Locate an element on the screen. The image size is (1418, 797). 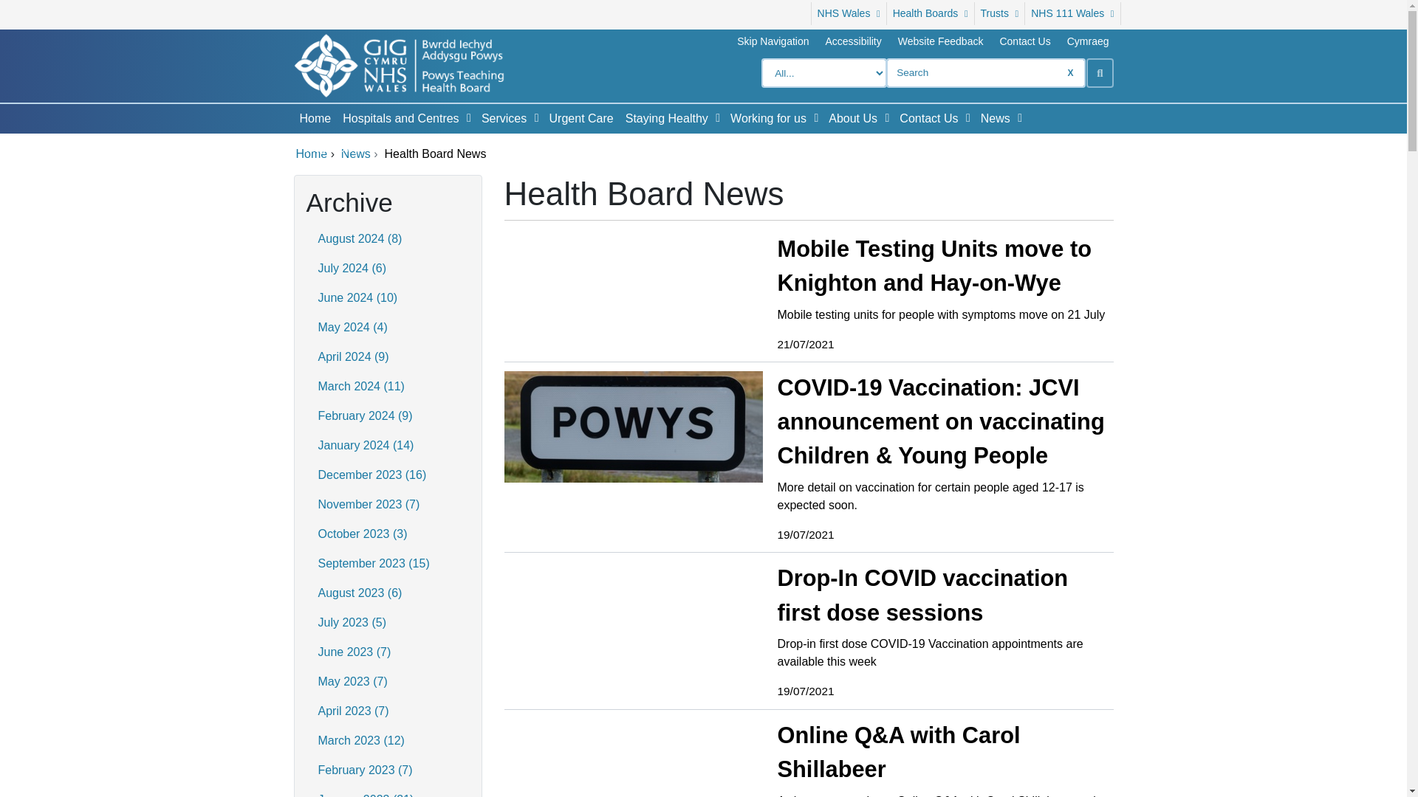
Search is located at coordinates (1099, 72).